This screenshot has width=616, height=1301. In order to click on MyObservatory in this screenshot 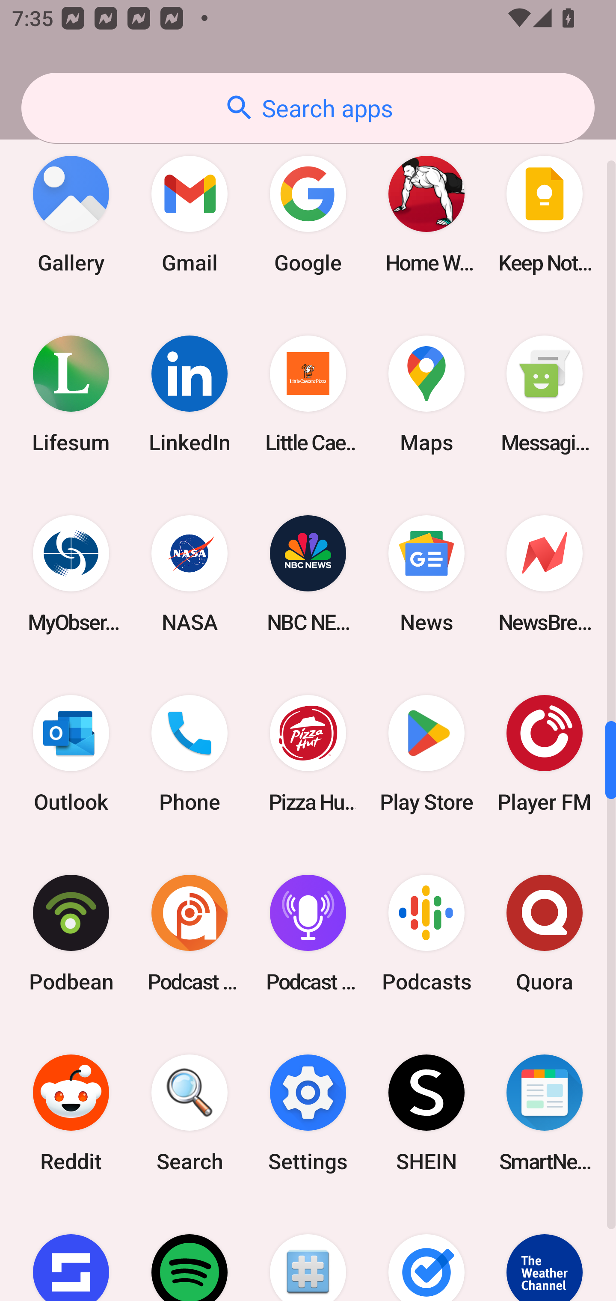, I will do `click(71, 573)`.